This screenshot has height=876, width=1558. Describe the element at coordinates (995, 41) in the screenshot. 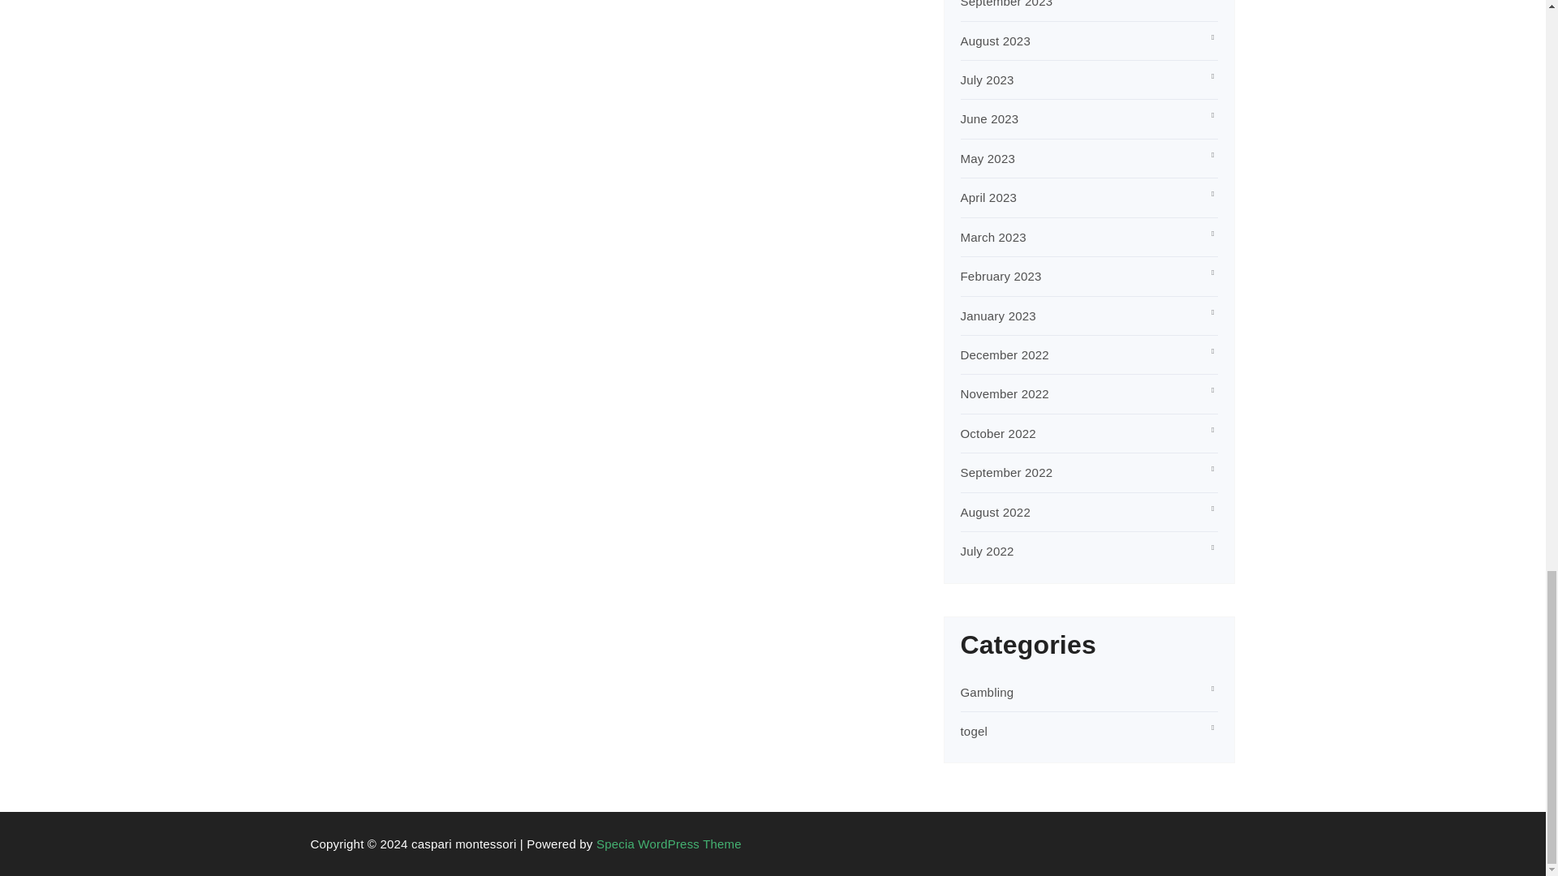

I see `August 2023` at that location.